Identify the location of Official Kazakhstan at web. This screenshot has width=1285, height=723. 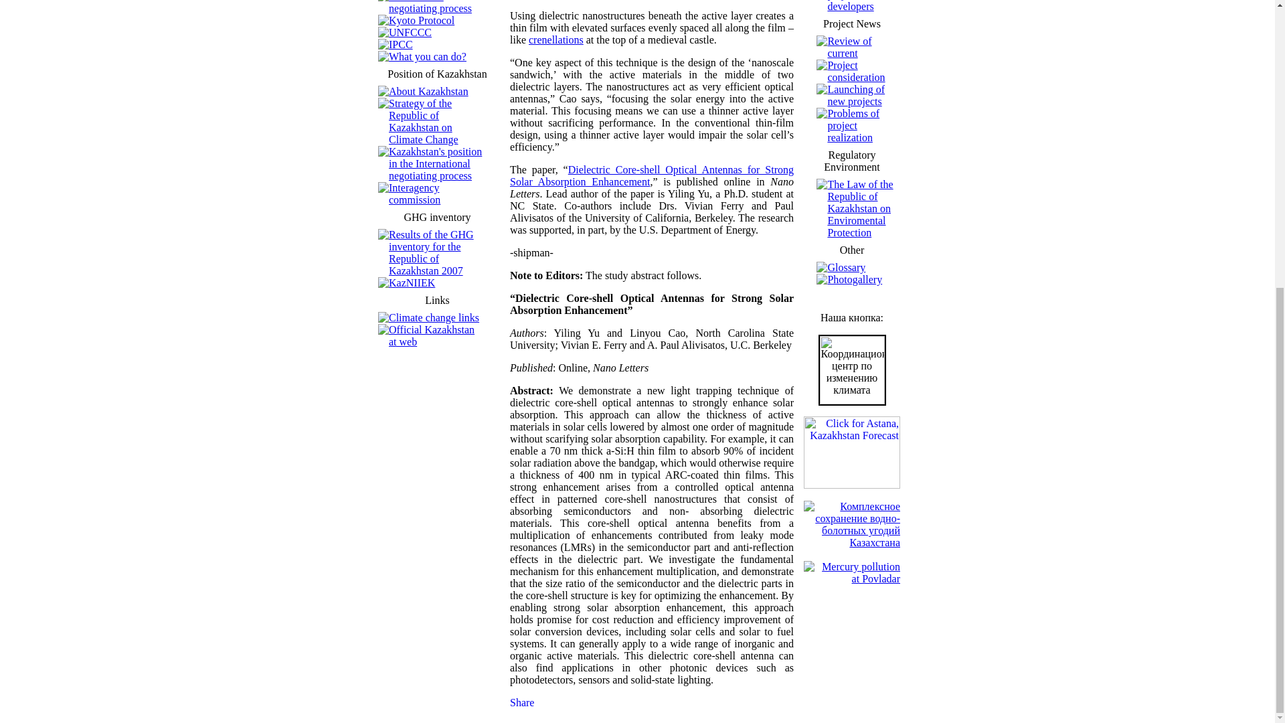
(431, 335).